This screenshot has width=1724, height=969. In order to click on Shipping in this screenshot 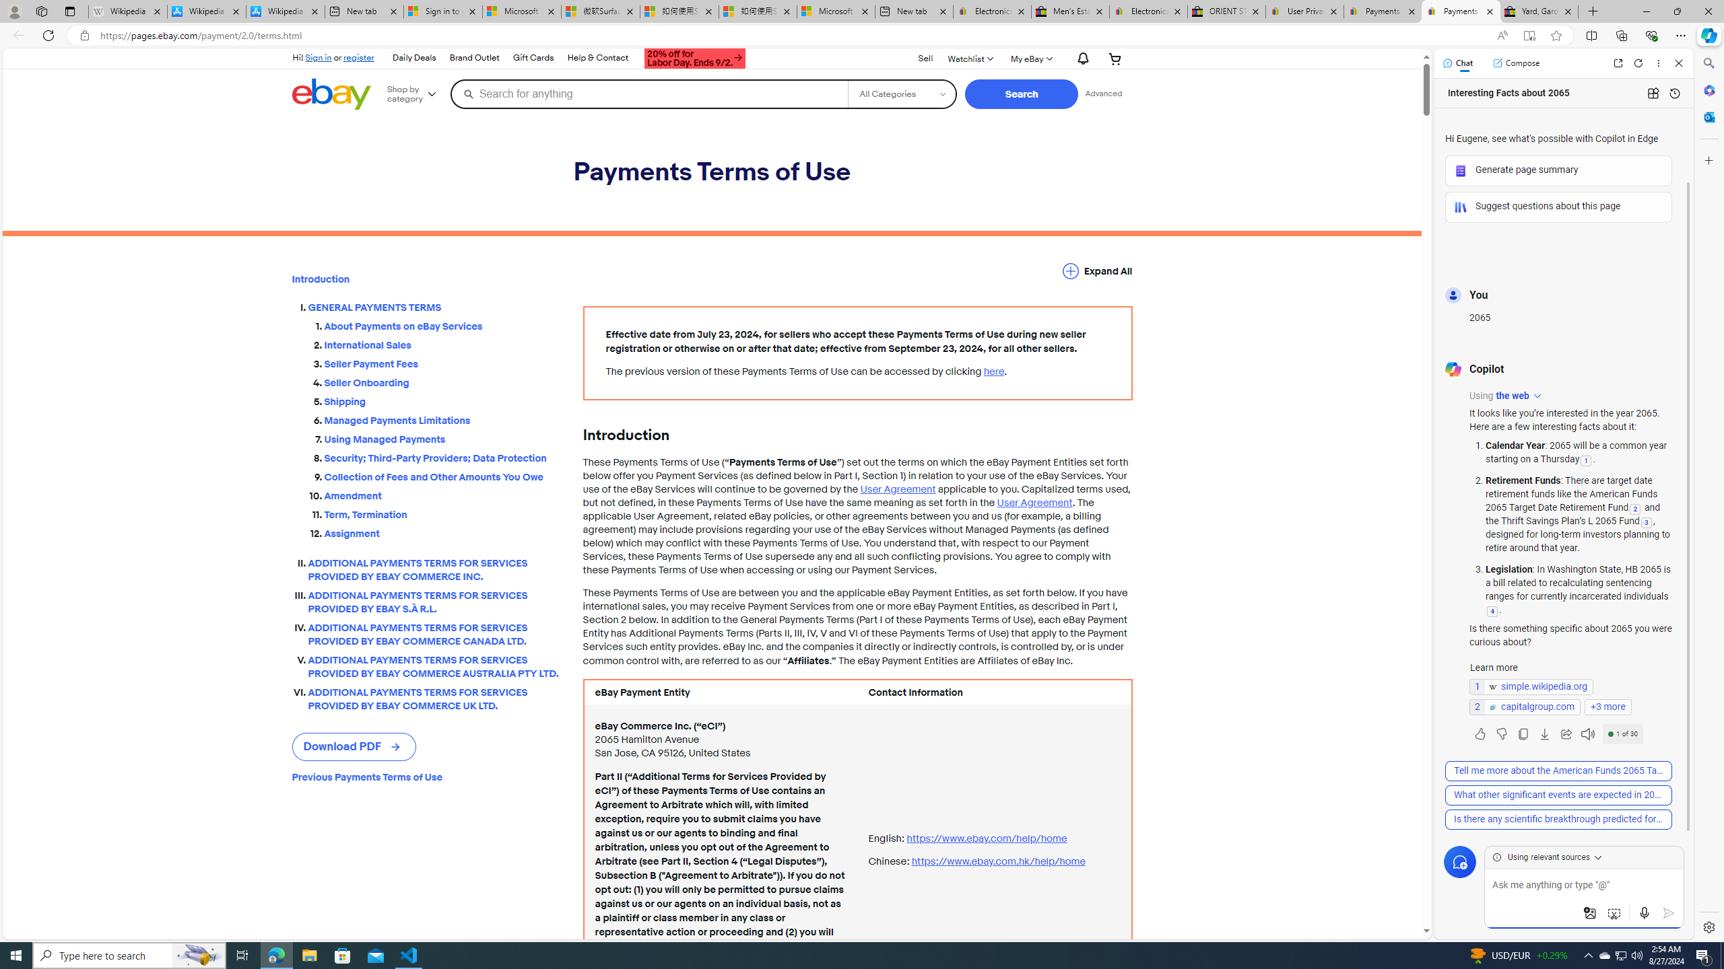, I will do `click(443, 402)`.